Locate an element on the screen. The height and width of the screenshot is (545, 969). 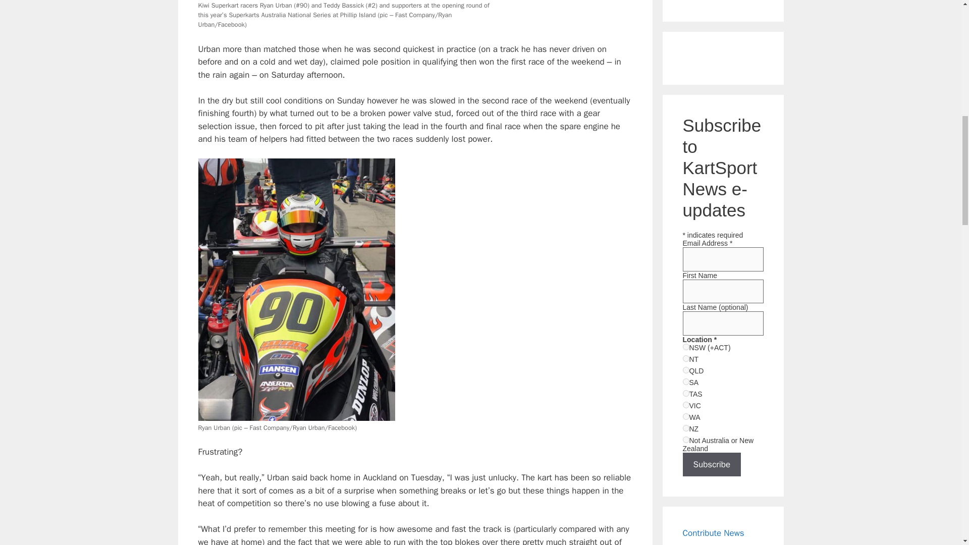
Subscribe is located at coordinates (712, 465).